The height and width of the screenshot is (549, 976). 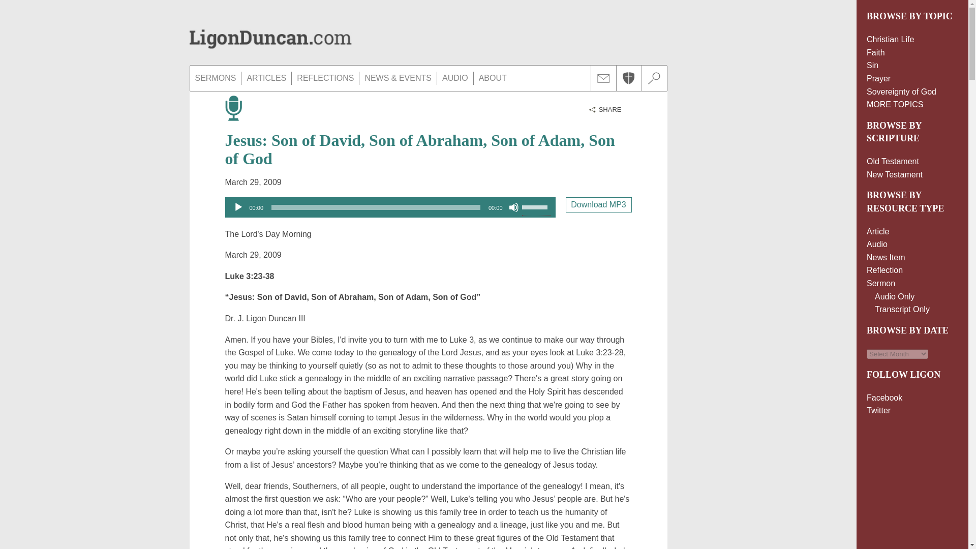 What do you see at coordinates (513, 207) in the screenshot?
I see `Mute` at bounding box center [513, 207].